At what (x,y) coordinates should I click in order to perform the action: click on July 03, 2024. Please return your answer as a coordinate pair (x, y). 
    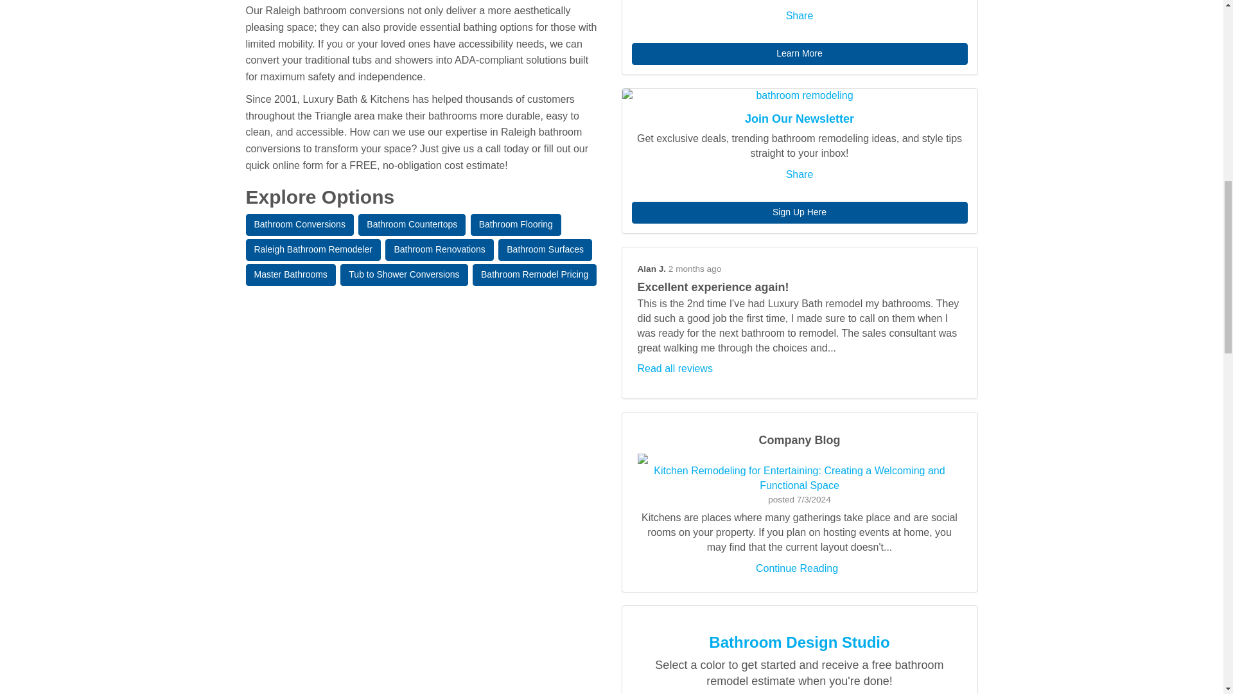
    Looking at the image, I should click on (814, 500).